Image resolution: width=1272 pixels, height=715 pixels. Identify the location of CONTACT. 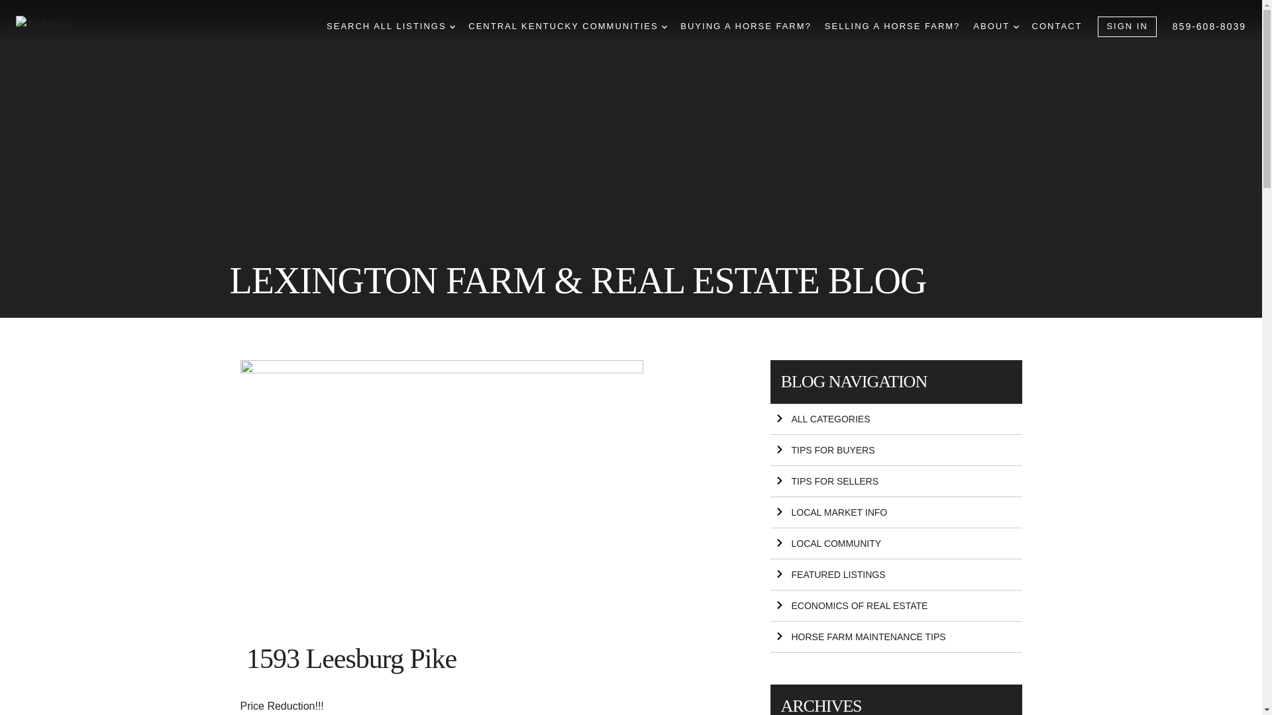
(1057, 26).